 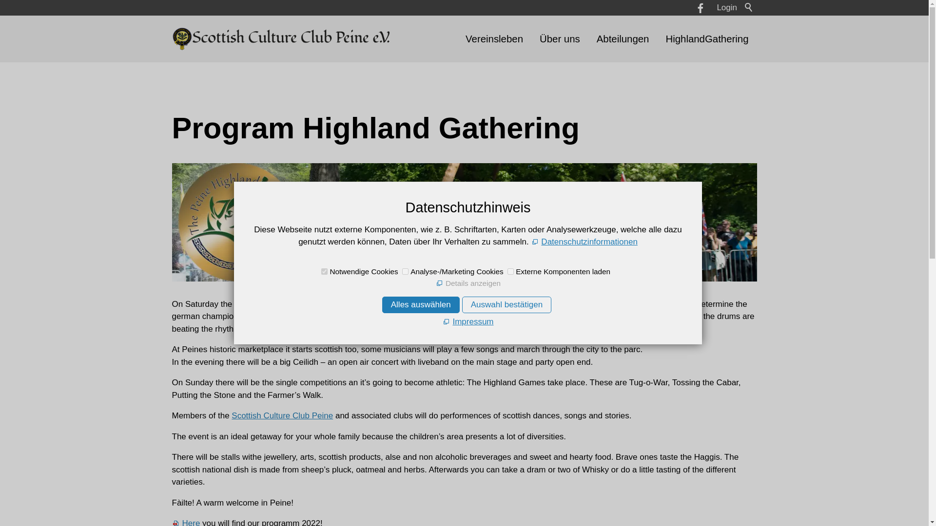 What do you see at coordinates (494, 39) in the screenshot?
I see `Vereinsleben` at bounding box center [494, 39].